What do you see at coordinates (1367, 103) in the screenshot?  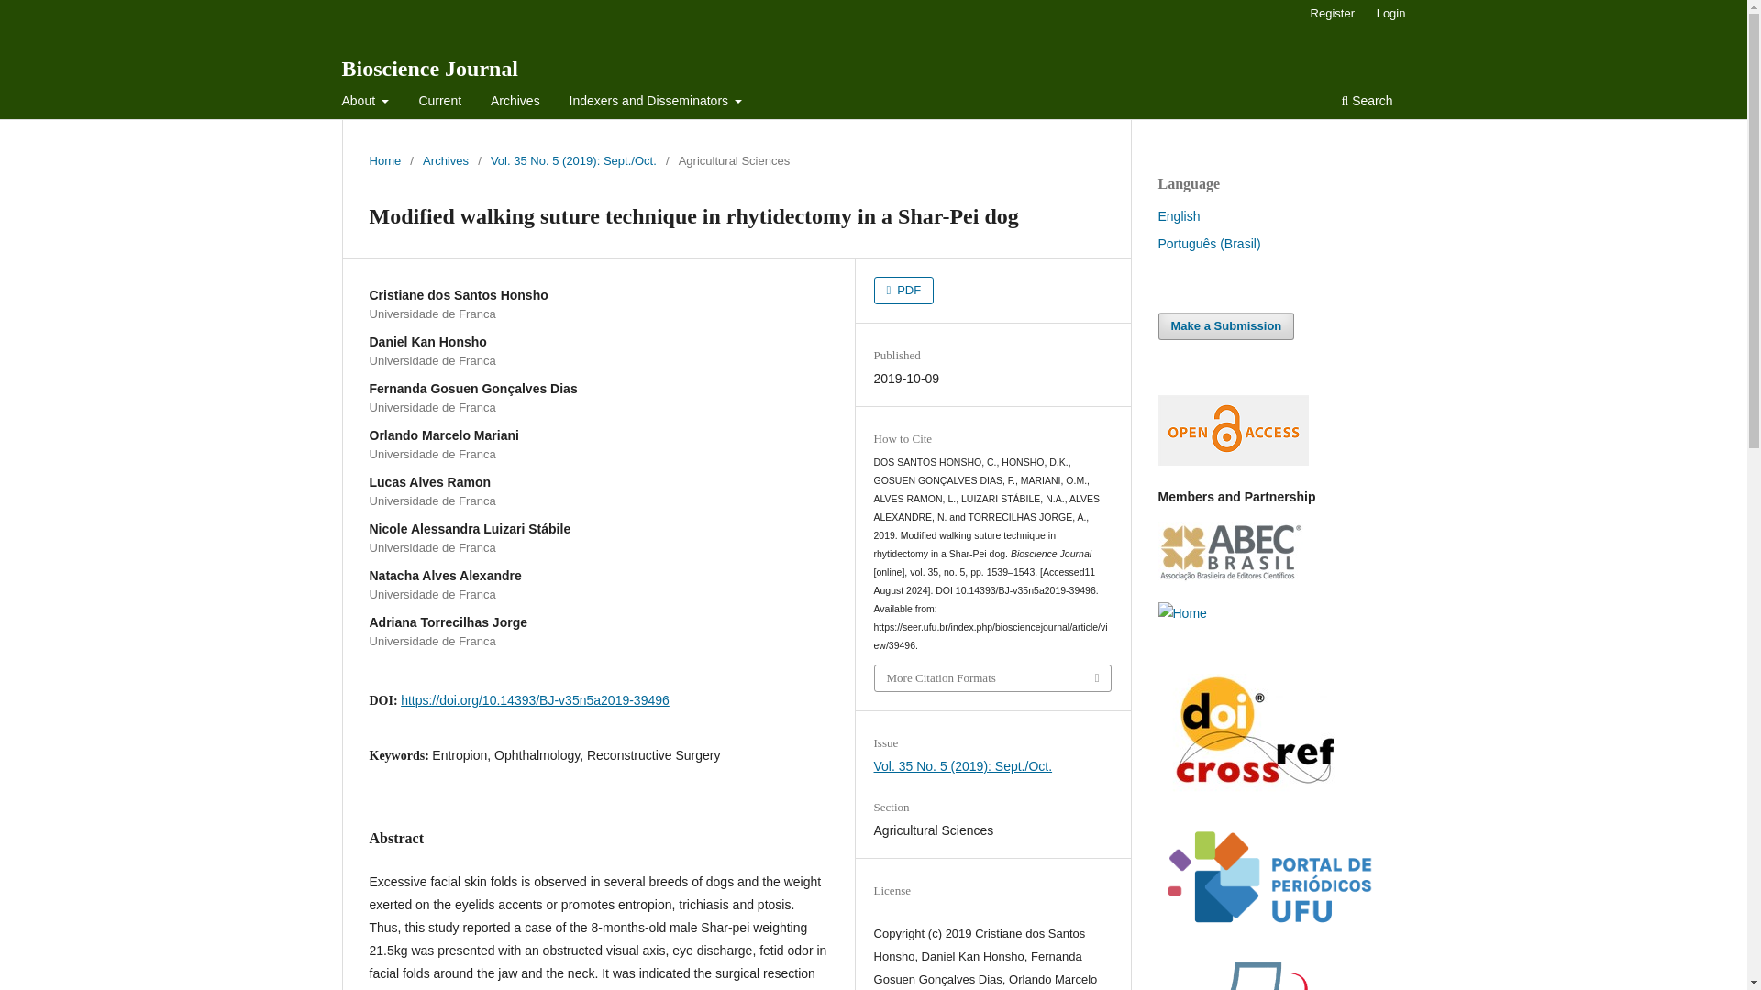 I see `Search` at bounding box center [1367, 103].